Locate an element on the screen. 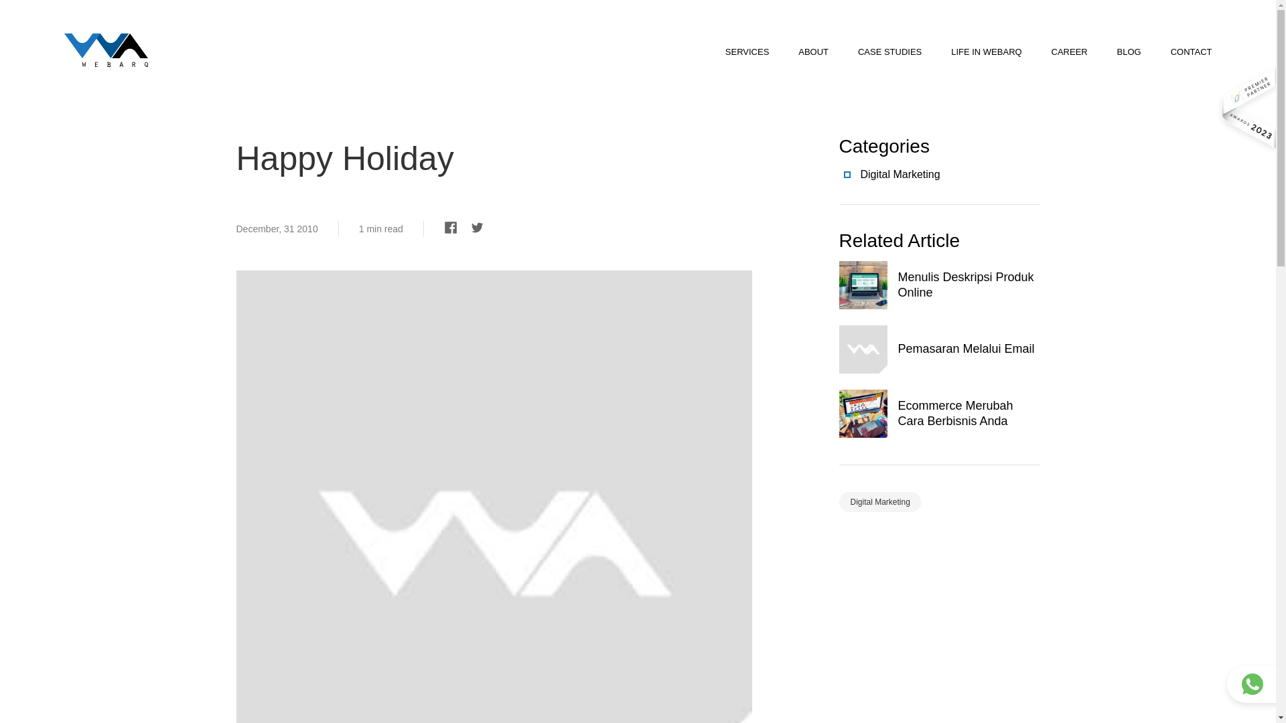 The image size is (1286, 723). CASE STUDIES is located at coordinates (889, 52).